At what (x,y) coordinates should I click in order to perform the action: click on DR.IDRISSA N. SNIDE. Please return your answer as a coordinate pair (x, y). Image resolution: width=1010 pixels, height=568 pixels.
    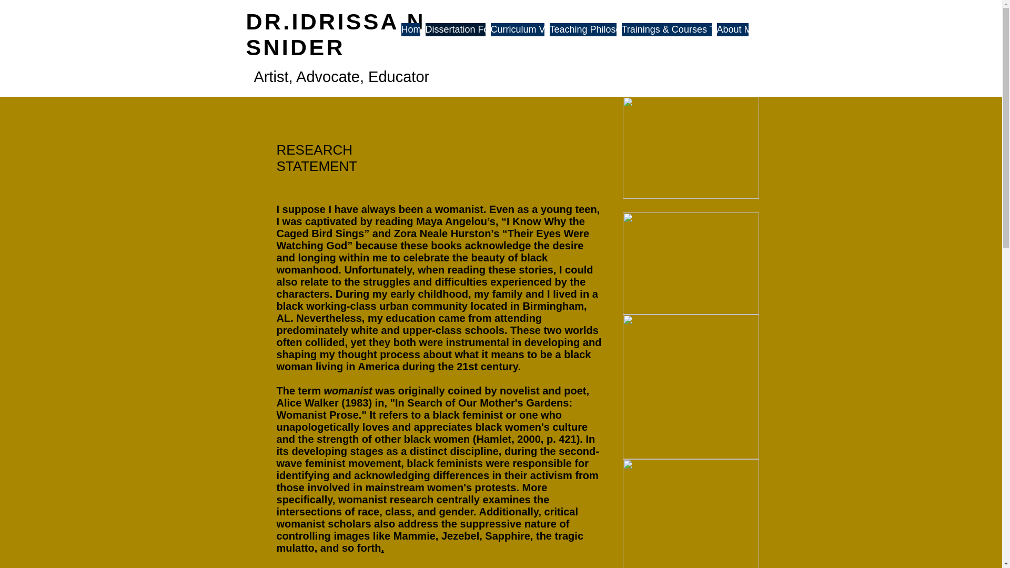
    Looking at the image, I should click on (340, 35).